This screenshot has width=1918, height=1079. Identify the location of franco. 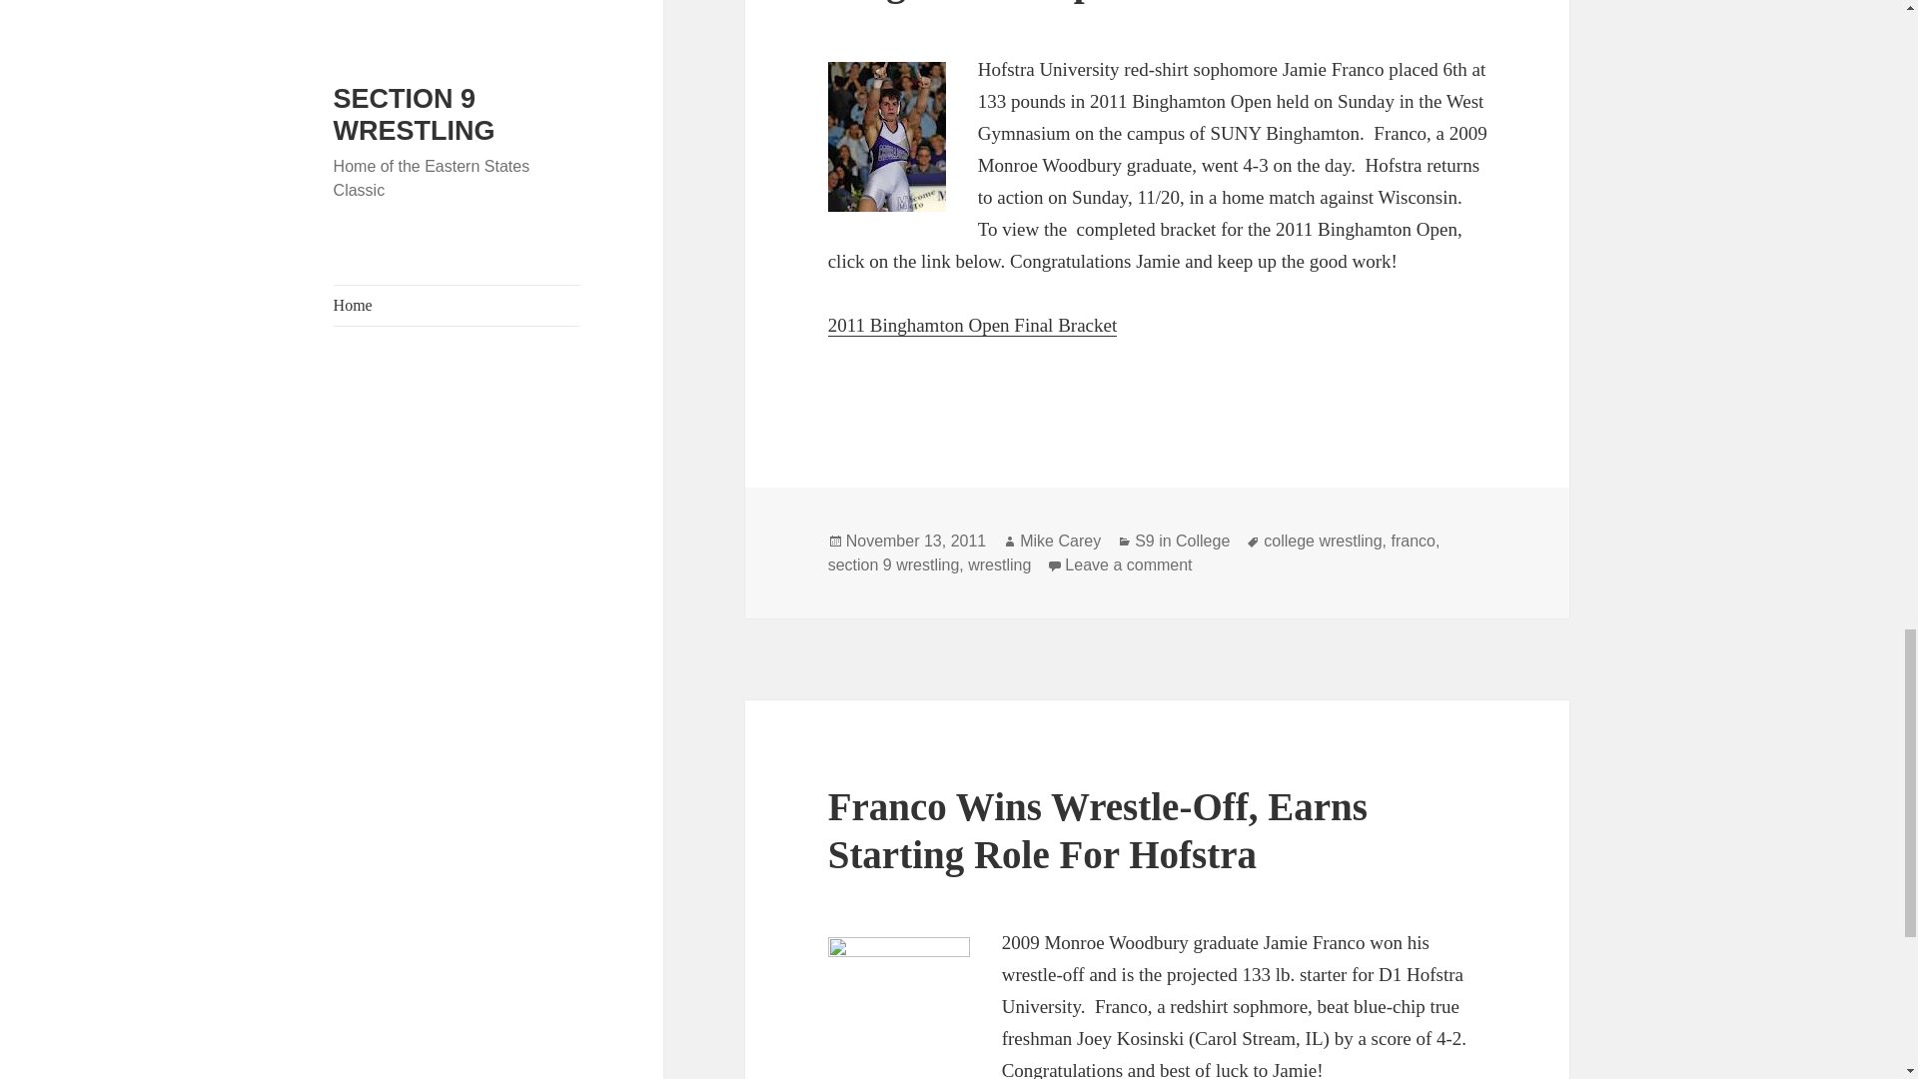
(1413, 541).